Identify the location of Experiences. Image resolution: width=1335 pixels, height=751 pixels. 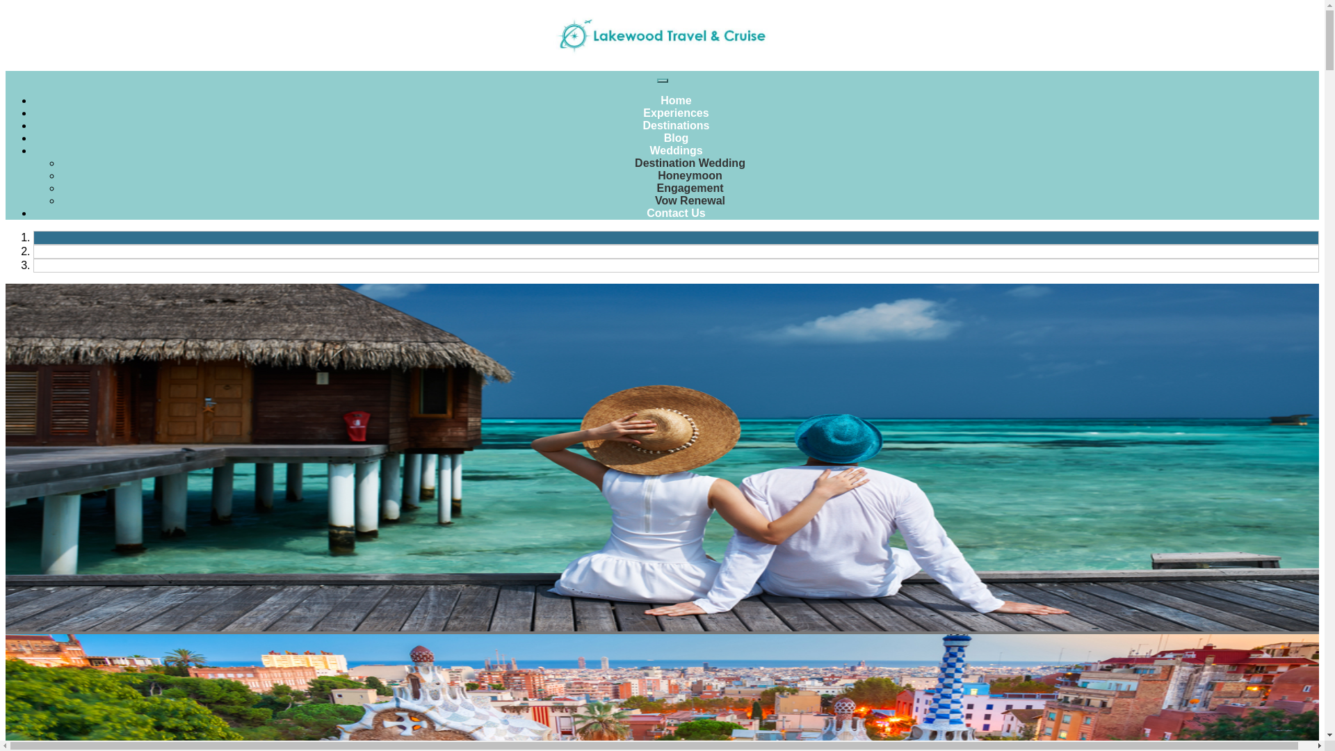
(676, 113).